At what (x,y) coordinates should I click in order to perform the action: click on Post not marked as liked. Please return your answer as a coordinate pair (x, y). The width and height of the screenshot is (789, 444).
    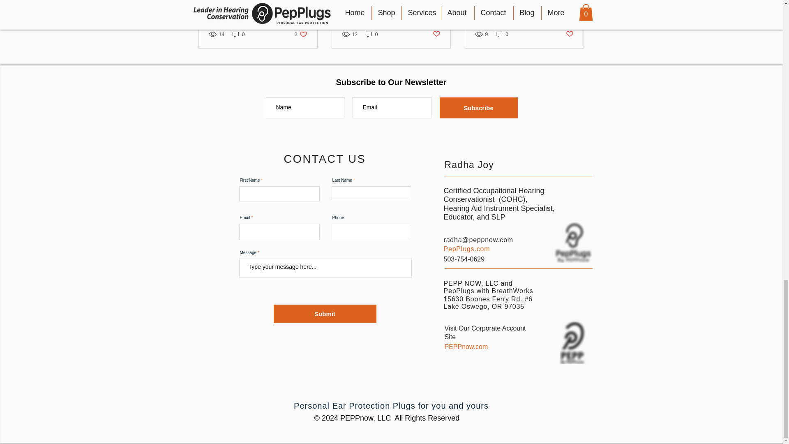
    Looking at the image, I should click on (371, 34).